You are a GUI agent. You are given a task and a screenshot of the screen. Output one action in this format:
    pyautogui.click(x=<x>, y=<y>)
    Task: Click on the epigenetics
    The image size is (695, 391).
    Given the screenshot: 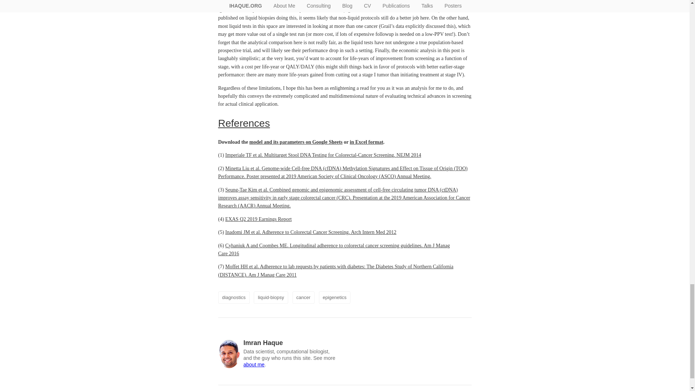 What is the action you would take?
    pyautogui.click(x=335, y=298)
    